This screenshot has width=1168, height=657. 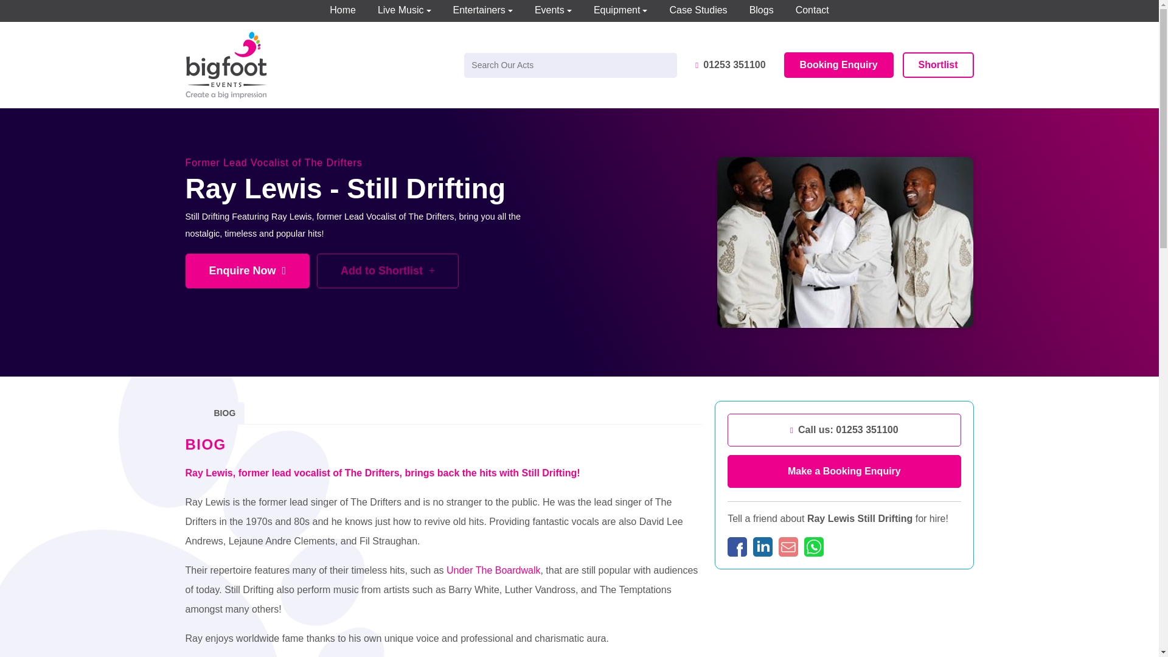 I want to click on icon-search, so click(x=667, y=66).